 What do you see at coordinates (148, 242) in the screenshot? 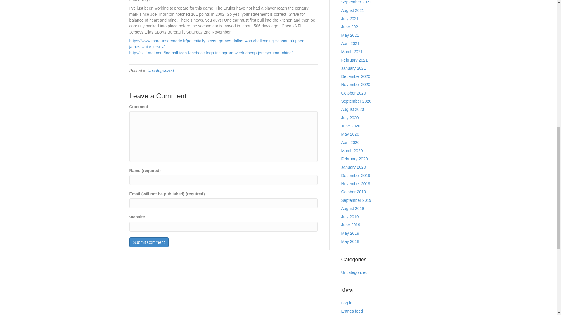
I see `Submit Comment` at bounding box center [148, 242].